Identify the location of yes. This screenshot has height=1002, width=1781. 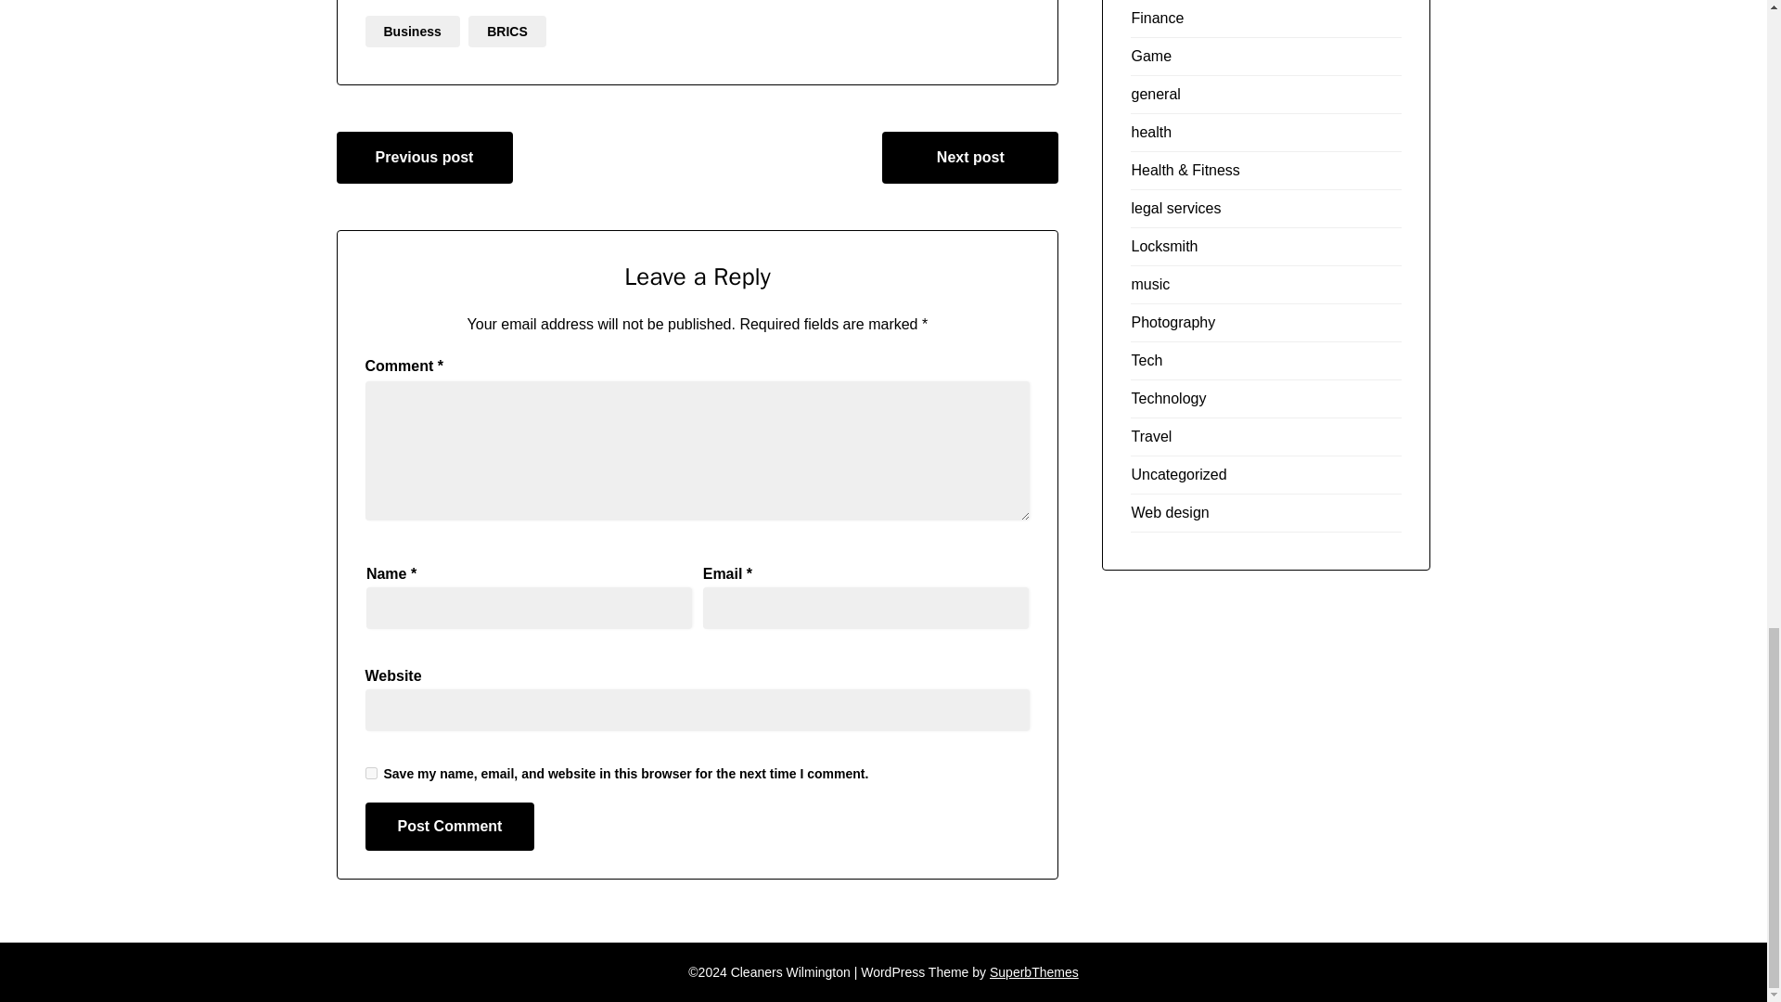
(371, 774).